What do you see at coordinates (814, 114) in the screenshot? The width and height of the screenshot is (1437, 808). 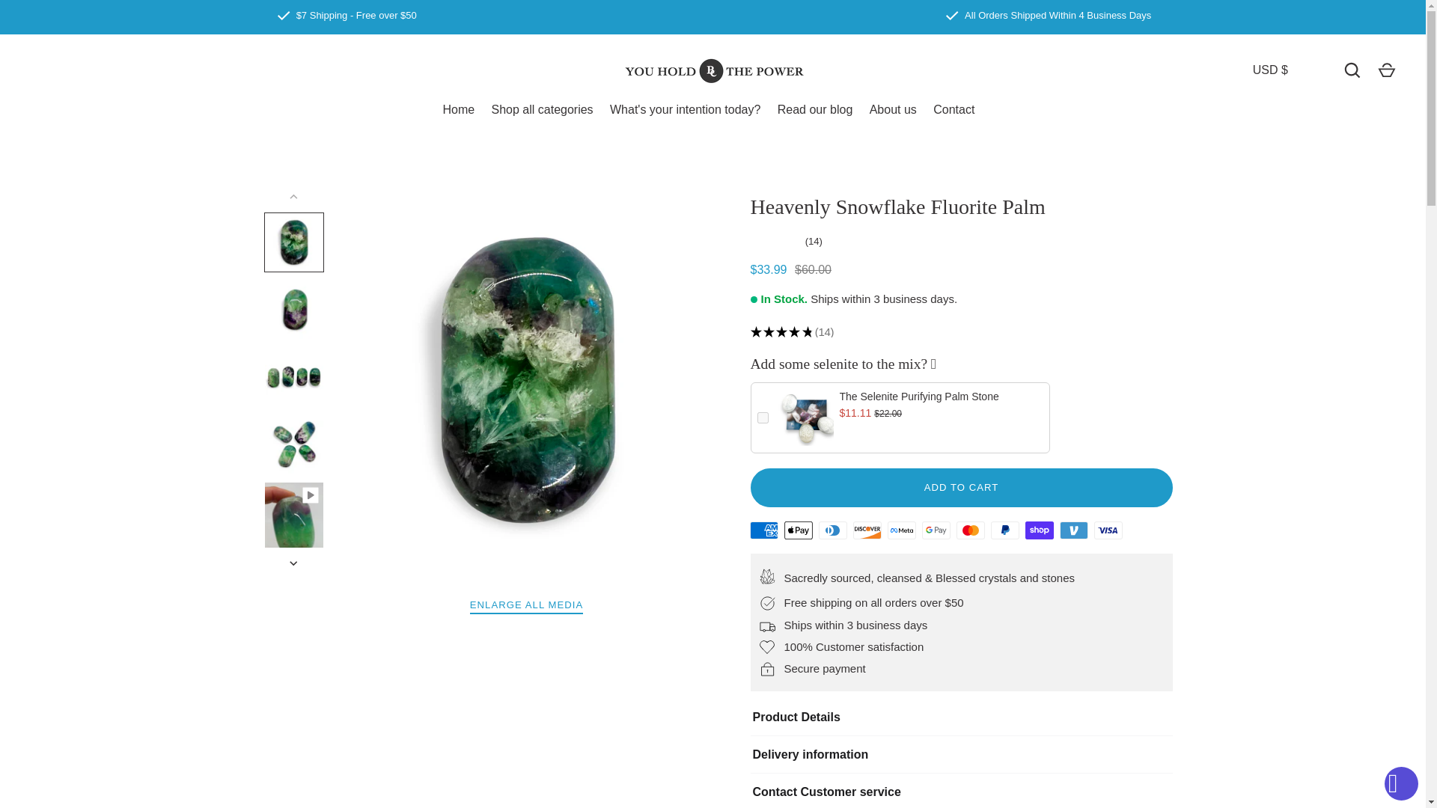 I see `Read our blog` at bounding box center [814, 114].